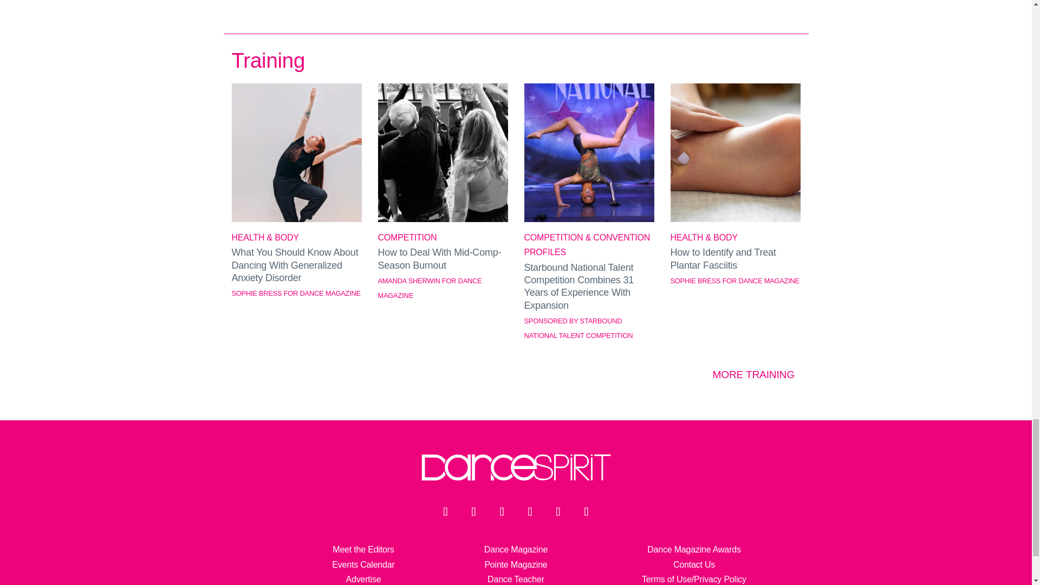  I want to click on How to Deal With Mid-Comp-Season Burnout, so click(443, 219).